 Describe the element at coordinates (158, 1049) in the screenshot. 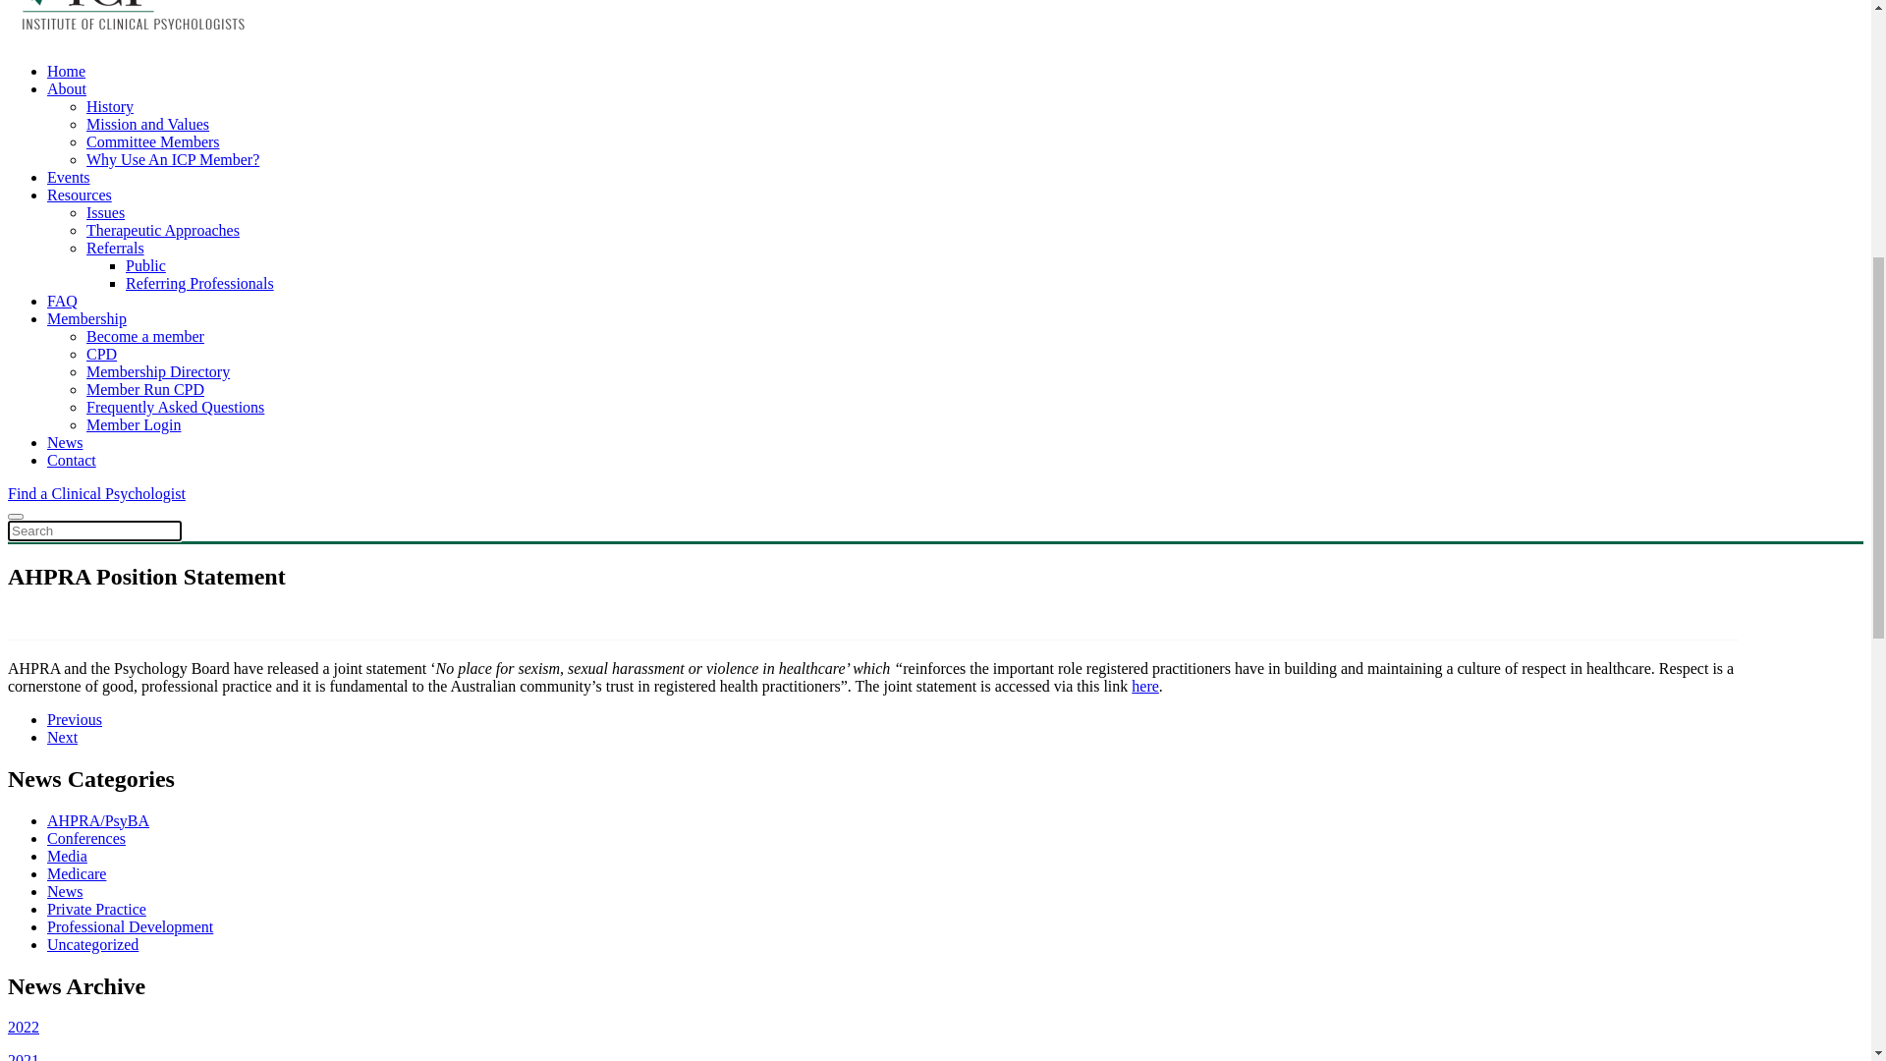

I see `Membership Directory` at that location.